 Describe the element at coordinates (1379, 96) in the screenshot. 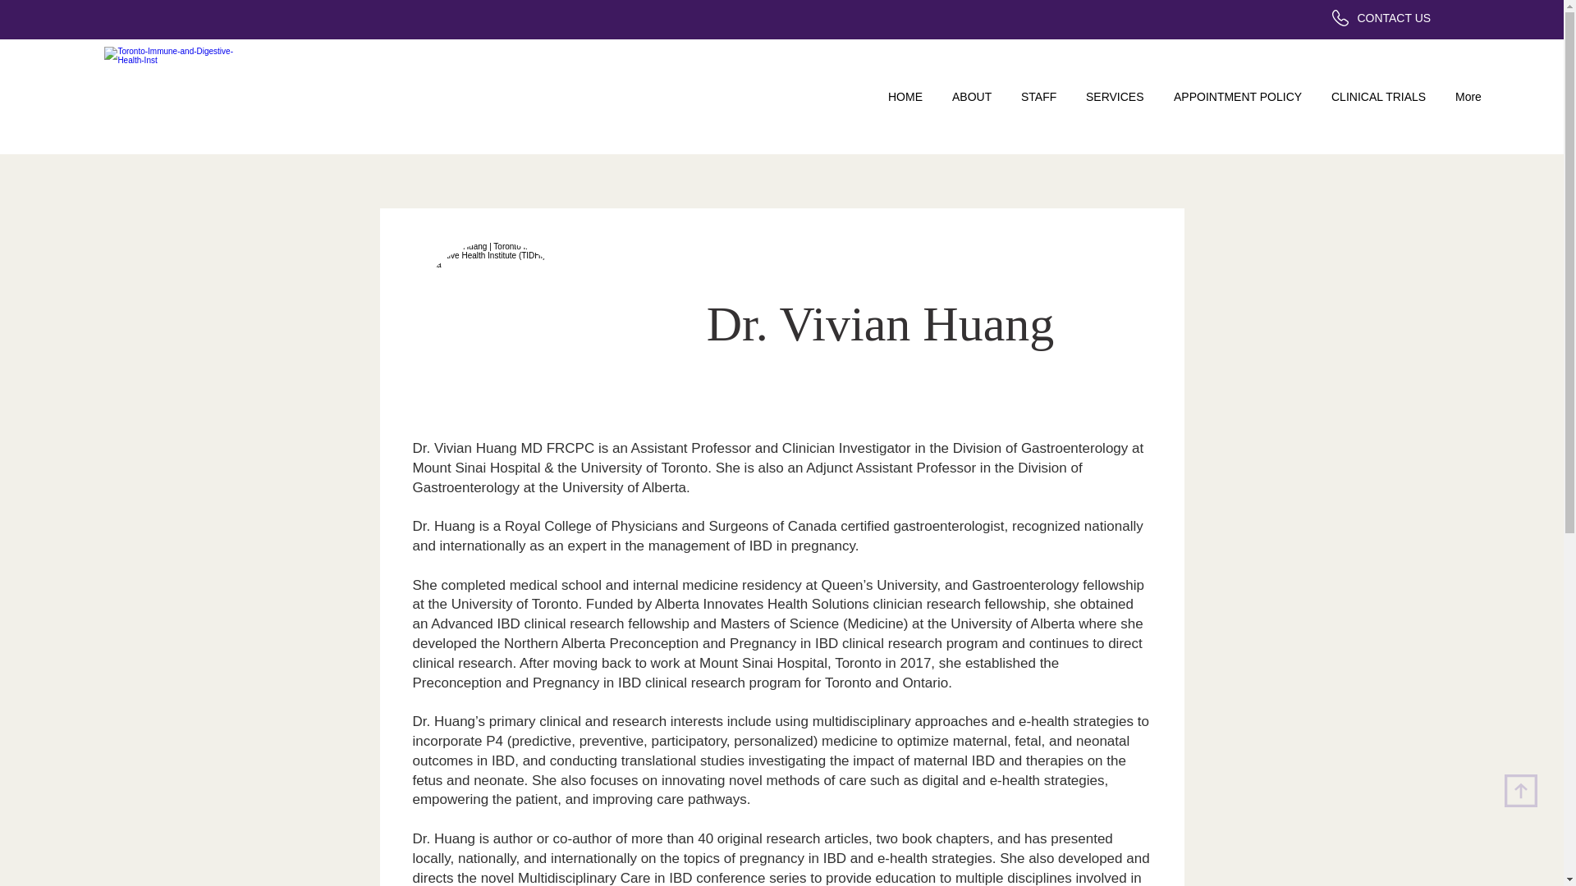

I see `CLINICAL TRIALS` at that location.